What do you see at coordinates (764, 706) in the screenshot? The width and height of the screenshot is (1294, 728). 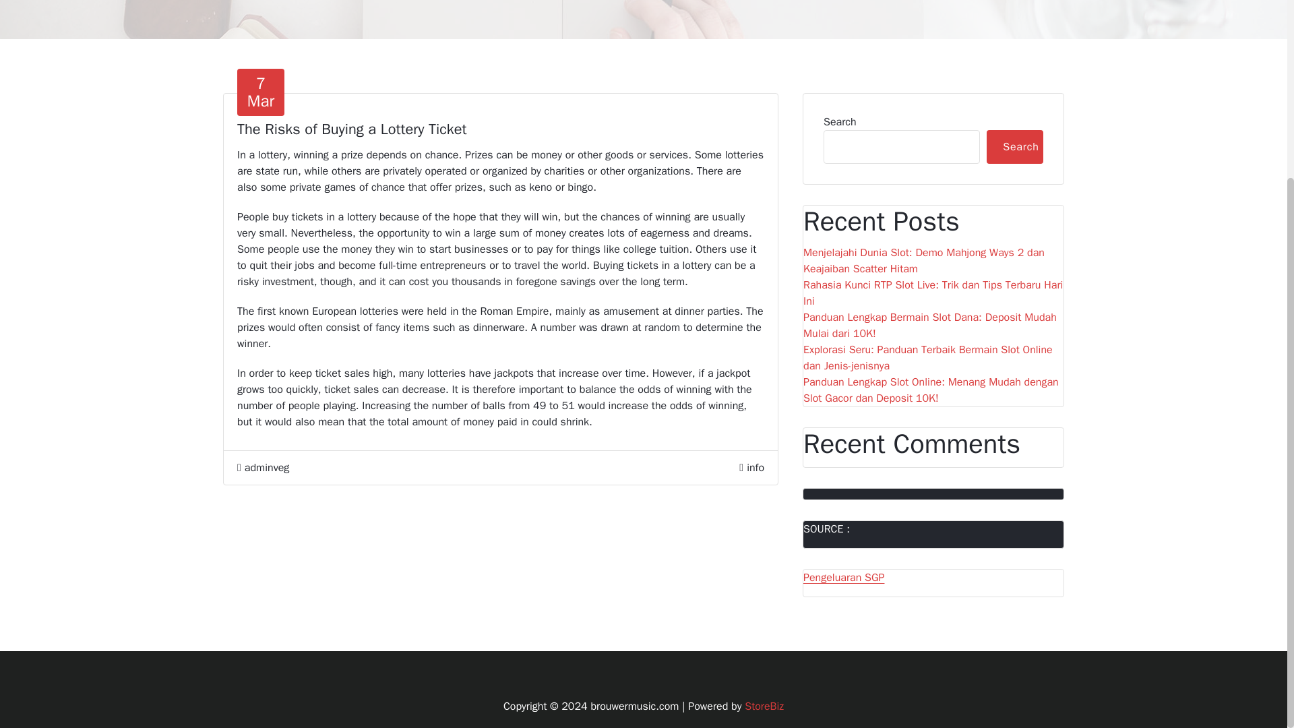 I see `StoreBiz` at bounding box center [764, 706].